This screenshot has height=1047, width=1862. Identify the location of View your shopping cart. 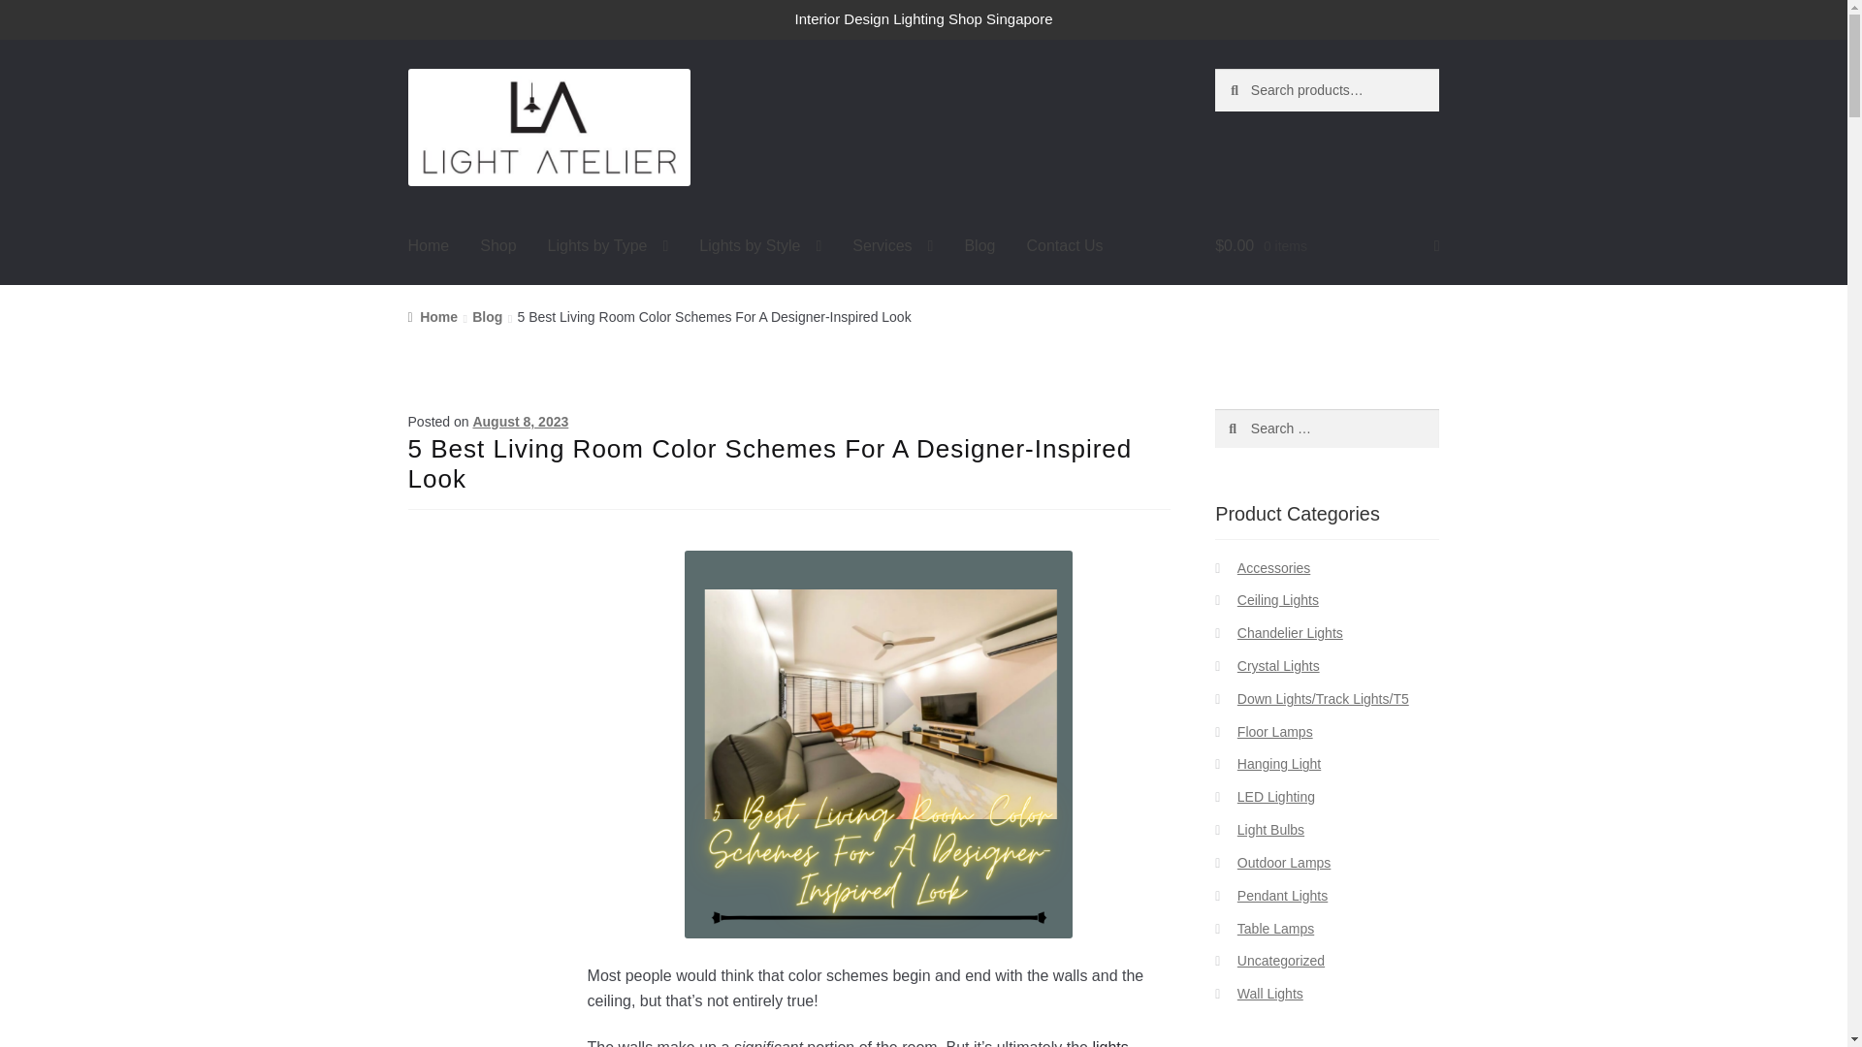
(1327, 245).